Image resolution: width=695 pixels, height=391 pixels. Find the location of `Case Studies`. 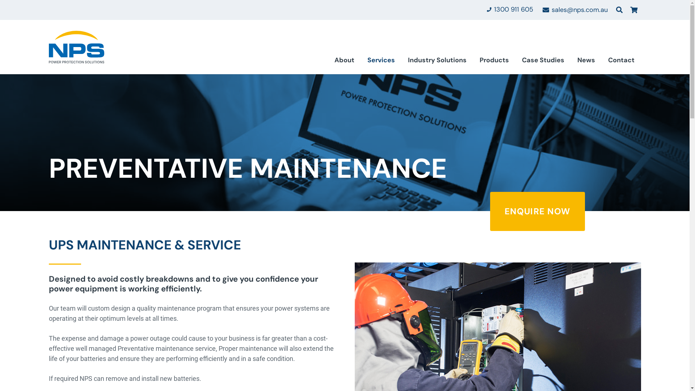

Case Studies is located at coordinates (543, 62).